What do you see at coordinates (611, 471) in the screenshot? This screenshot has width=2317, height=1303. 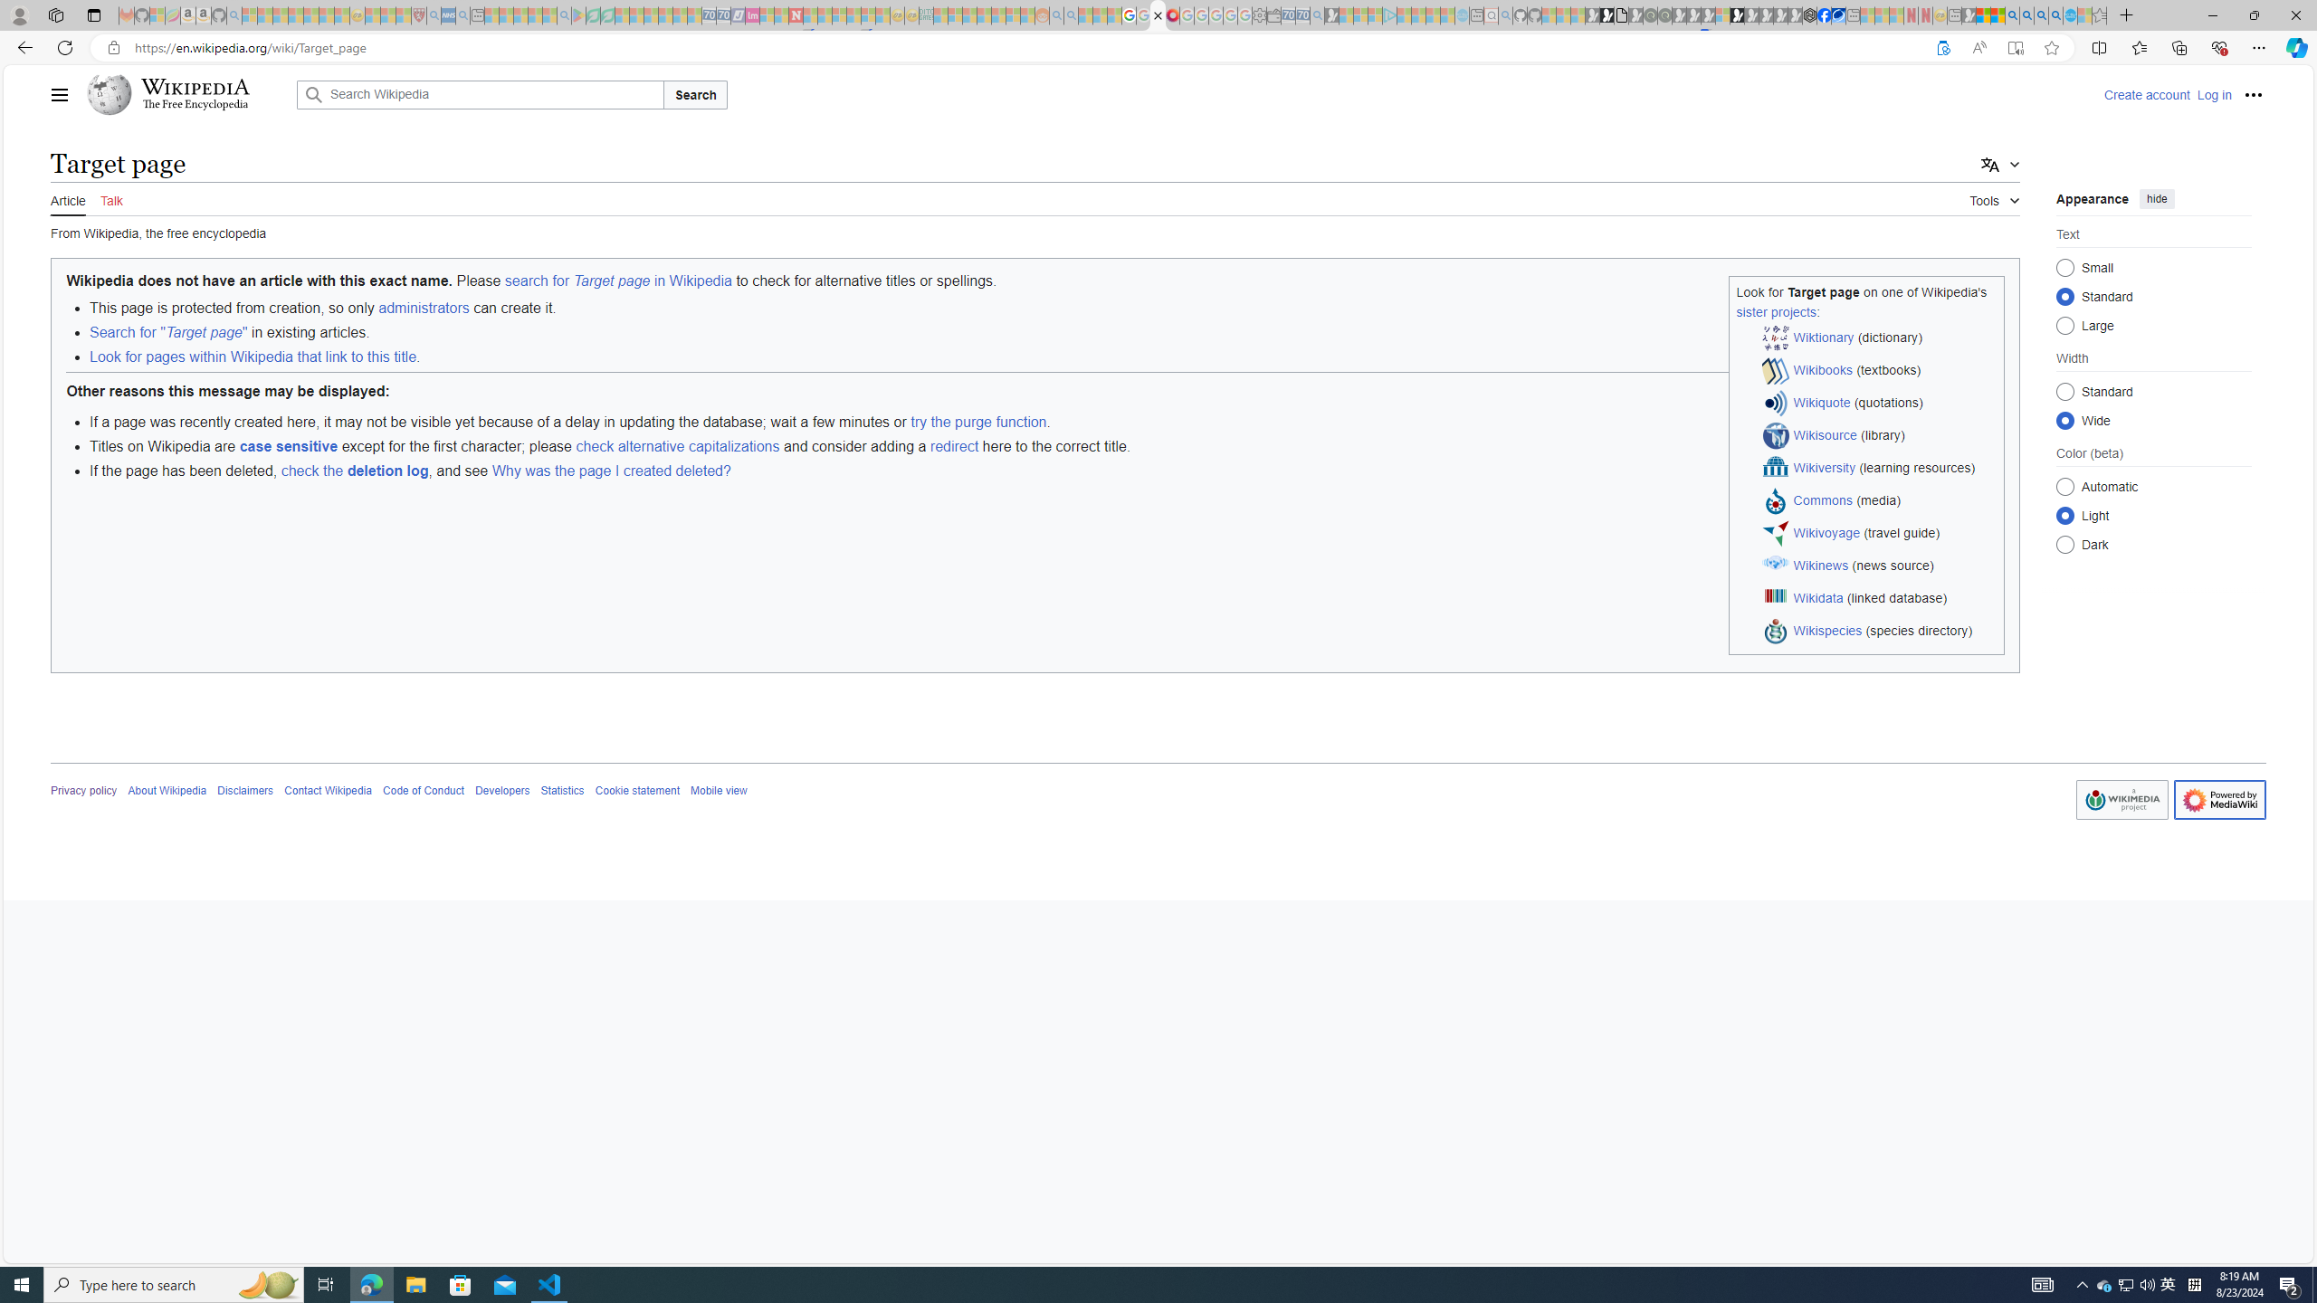 I see `Why was the page I created deleted?` at bounding box center [611, 471].